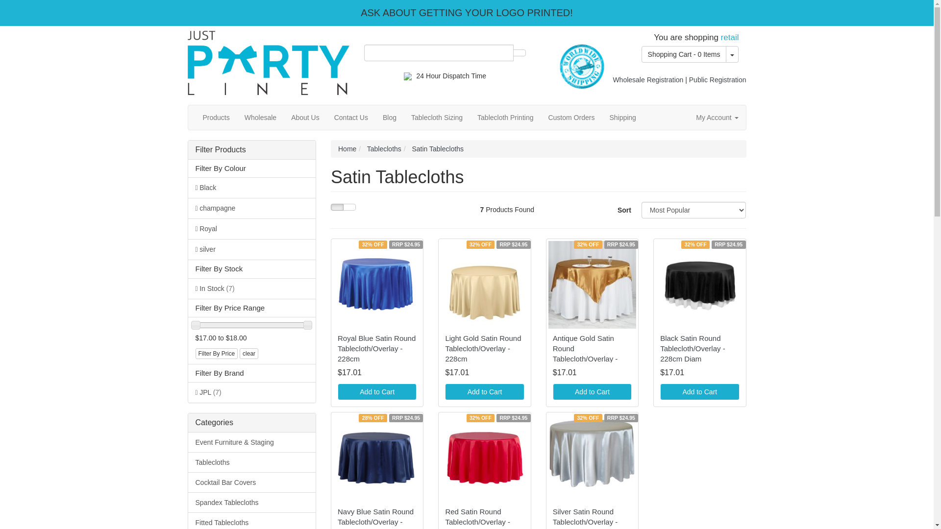  What do you see at coordinates (718, 80) in the screenshot?
I see `Public Registration` at bounding box center [718, 80].